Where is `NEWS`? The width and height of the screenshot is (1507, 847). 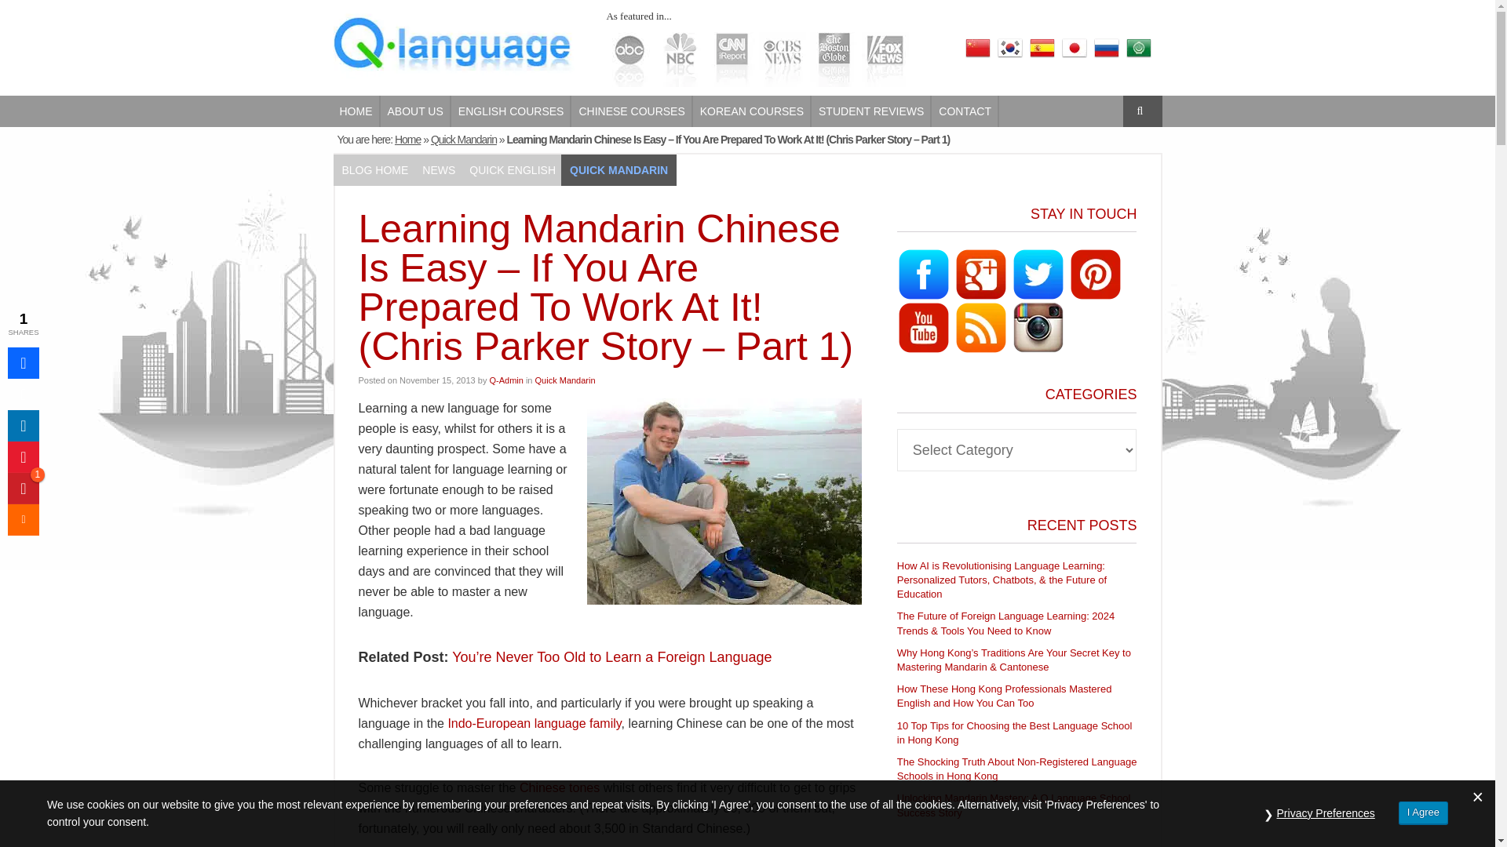 NEWS is located at coordinates (438, 169).